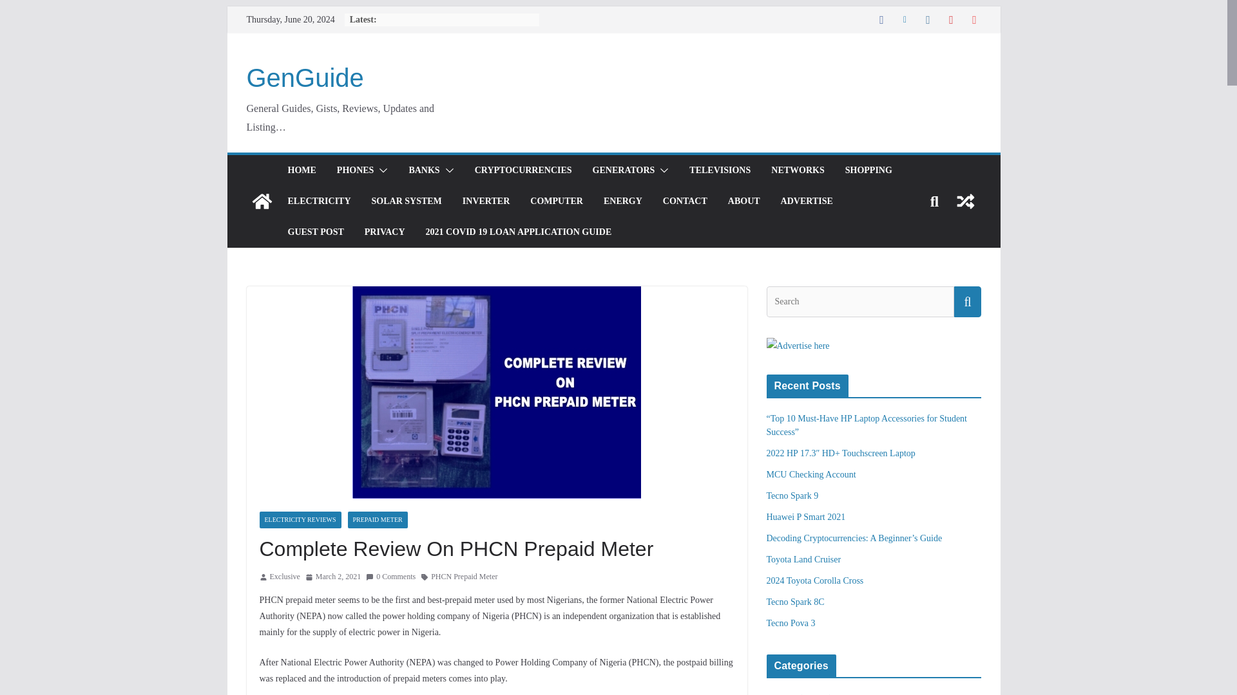 This screenshot has height=695, width=1237. I want to click on GenGuide, so click(305, 77).